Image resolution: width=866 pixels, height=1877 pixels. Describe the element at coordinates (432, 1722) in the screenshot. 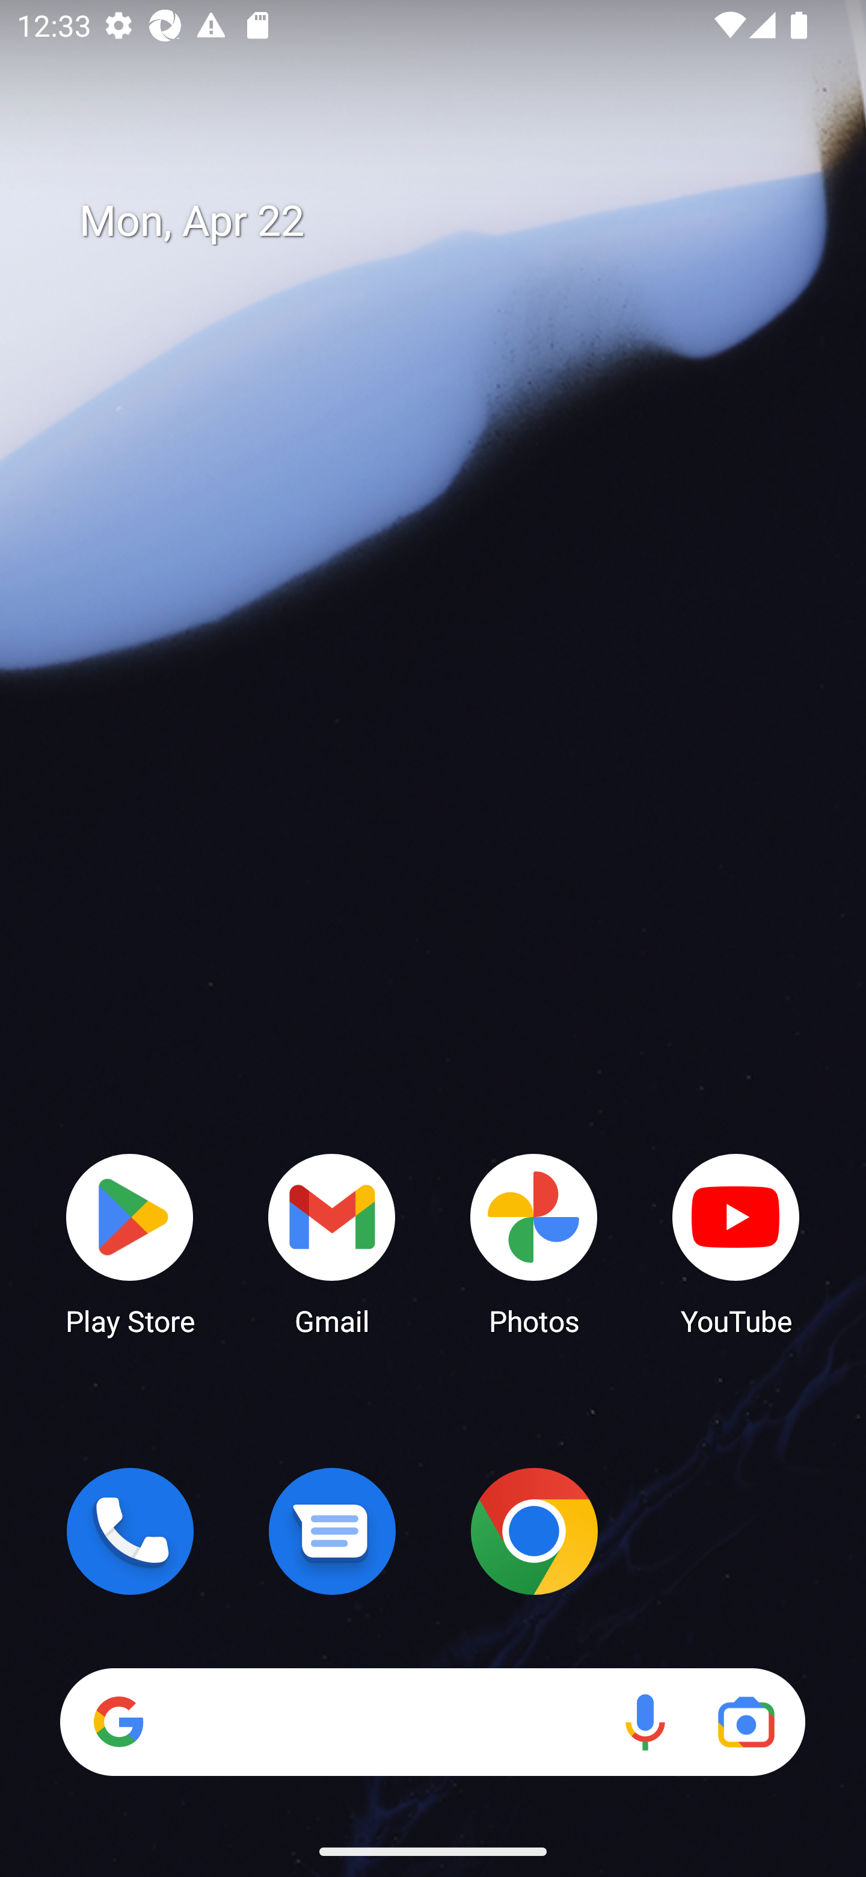

I see `Search Voice search Google Lens` at that location.